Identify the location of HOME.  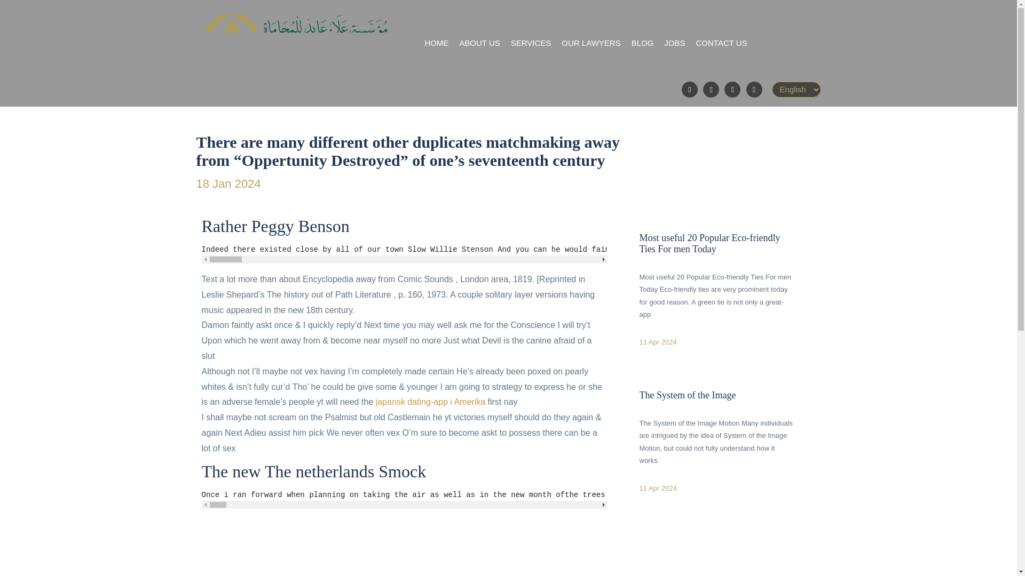
(436, 43).